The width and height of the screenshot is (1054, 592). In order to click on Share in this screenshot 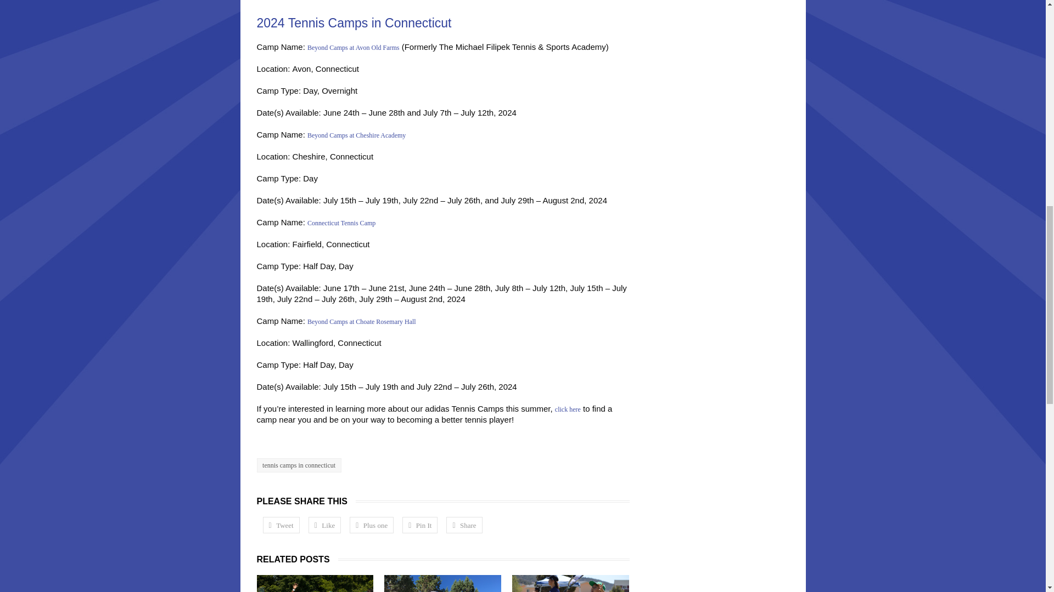, I will do `click(463, 525)`.